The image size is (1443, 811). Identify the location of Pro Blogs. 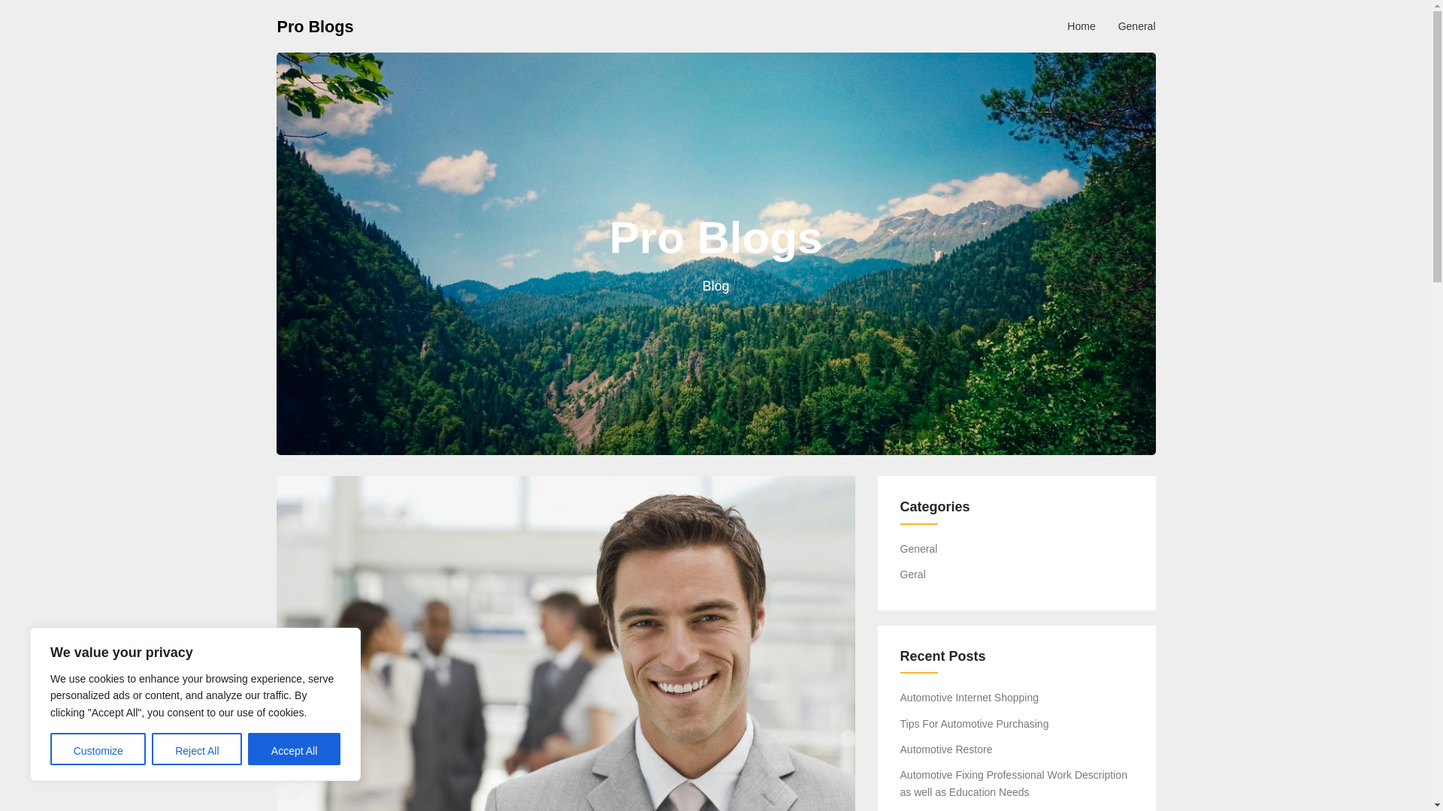
(315, 26).